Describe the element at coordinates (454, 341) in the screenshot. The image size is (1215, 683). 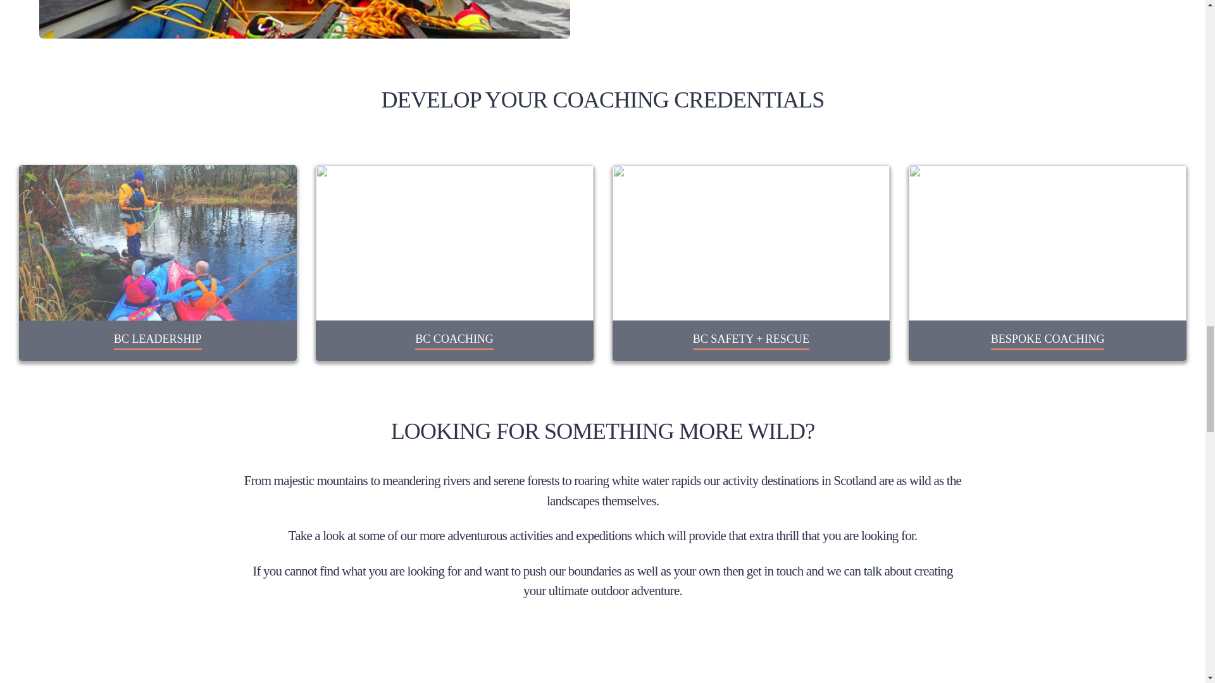
I see `Coaching` at that location.